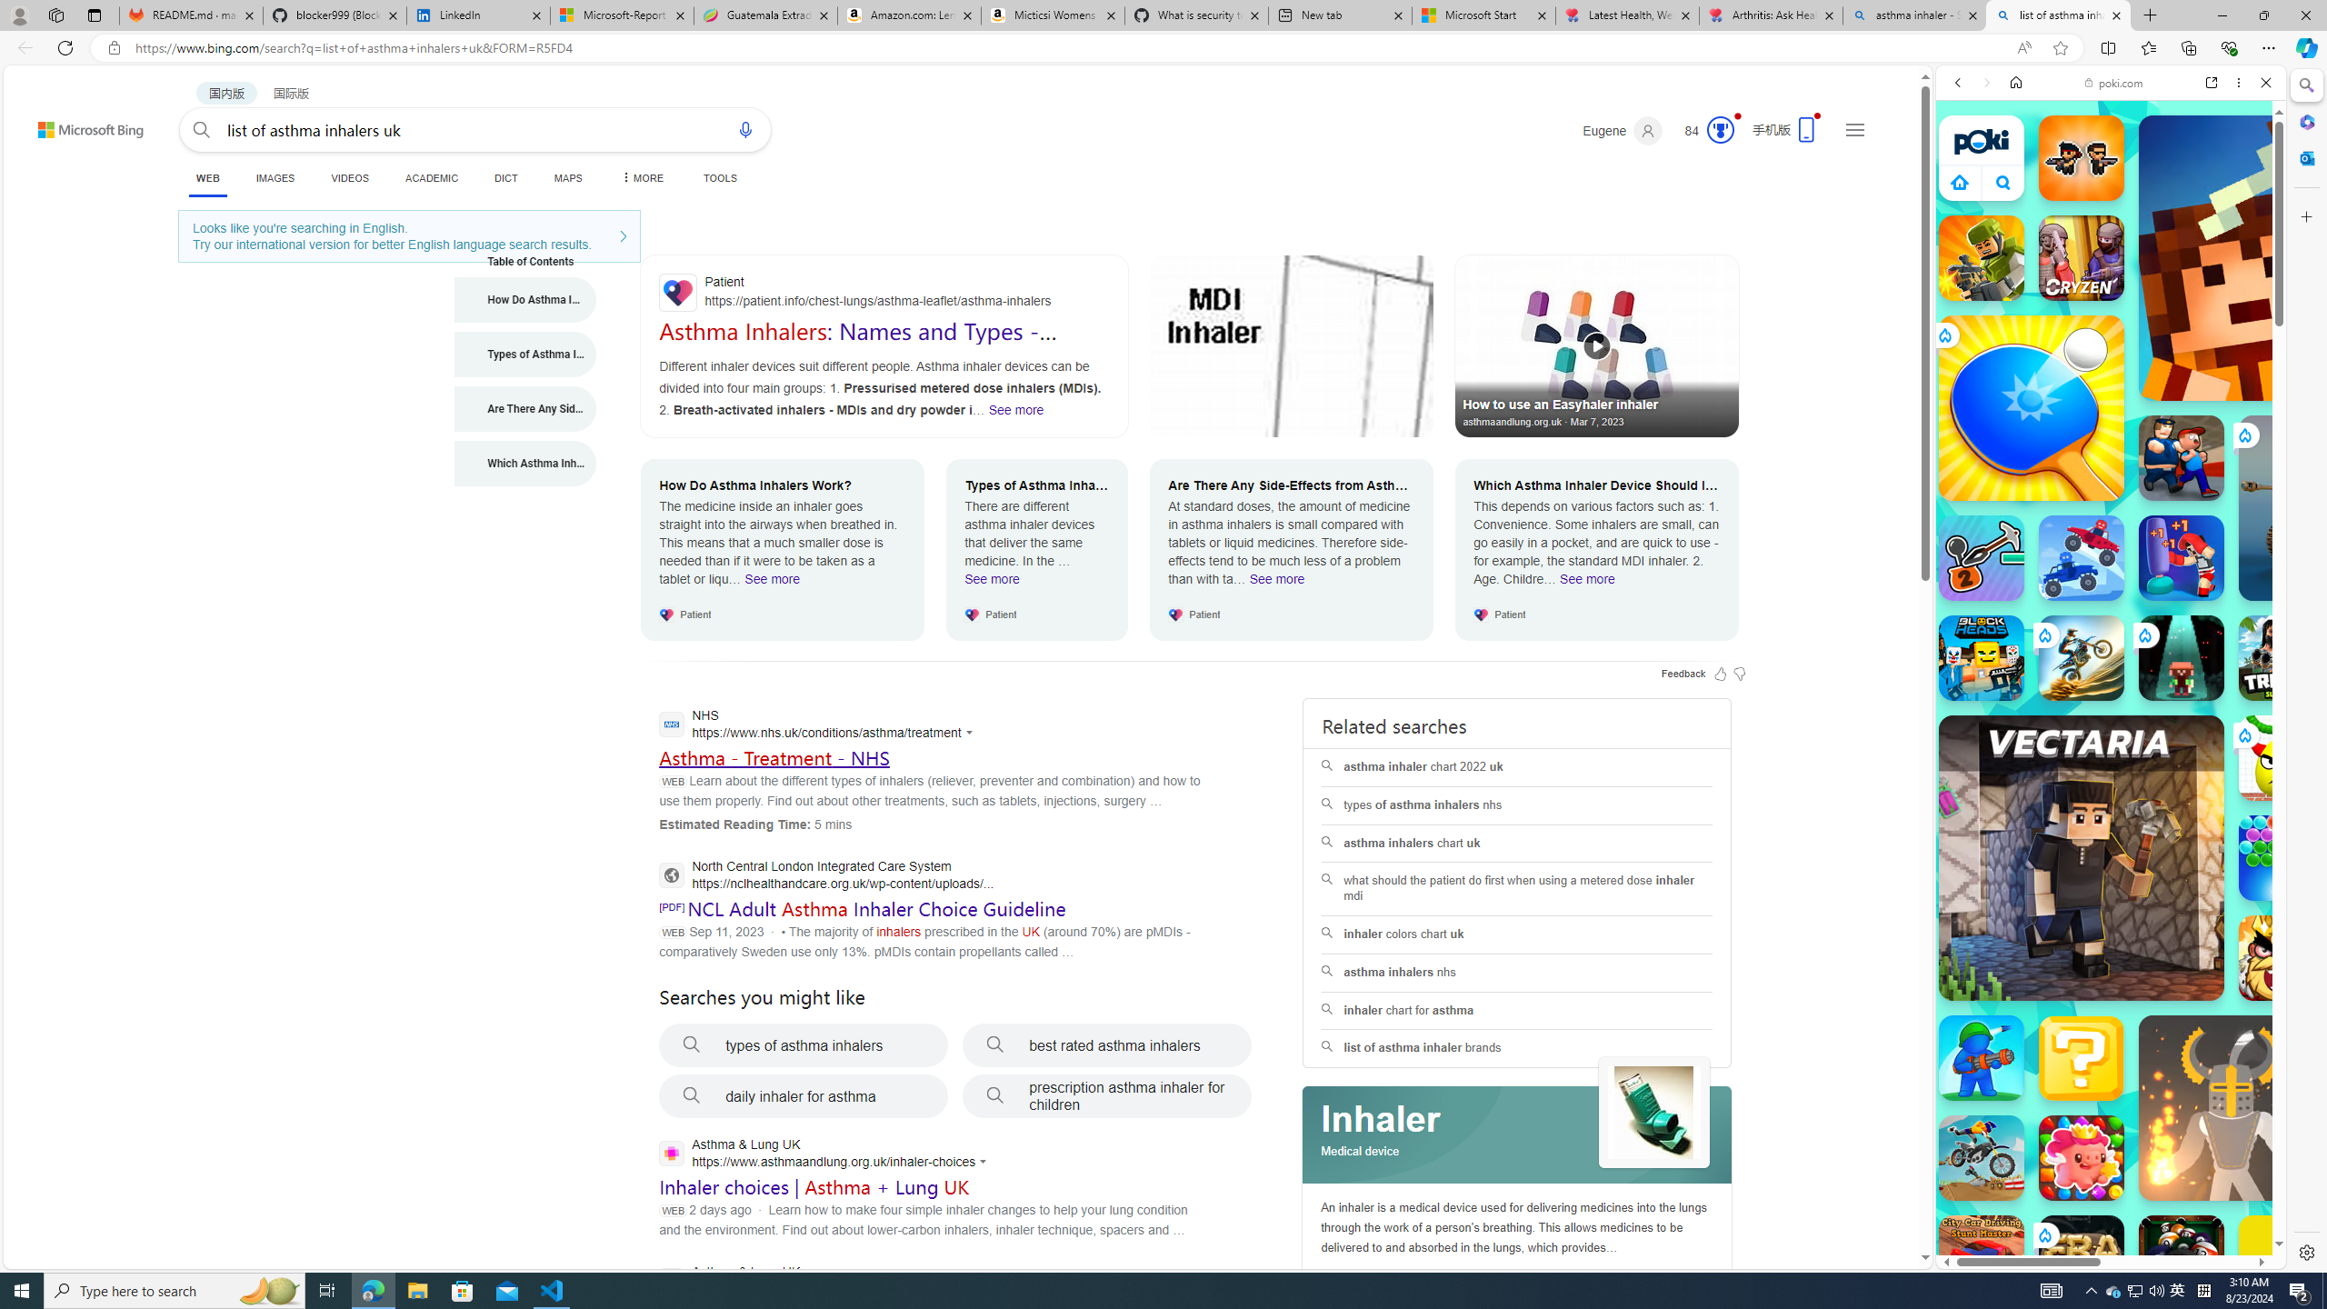 Image resolution: width=2327 pixels, height=1309 pixels. What do you see at coordinates (1982, 258) in the screenshot?
I see `Kour.io Kour.io` at bounding box center [1982, 258].